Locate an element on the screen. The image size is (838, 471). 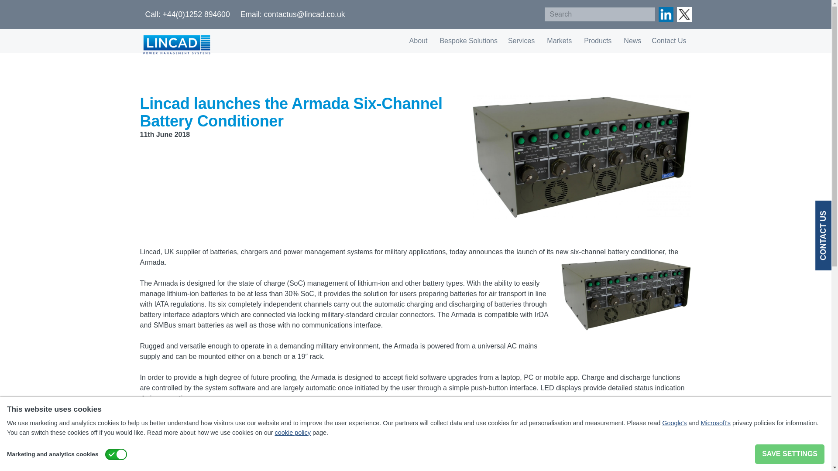
Follow us on LinkedIn is located at coordinates (665, 14).